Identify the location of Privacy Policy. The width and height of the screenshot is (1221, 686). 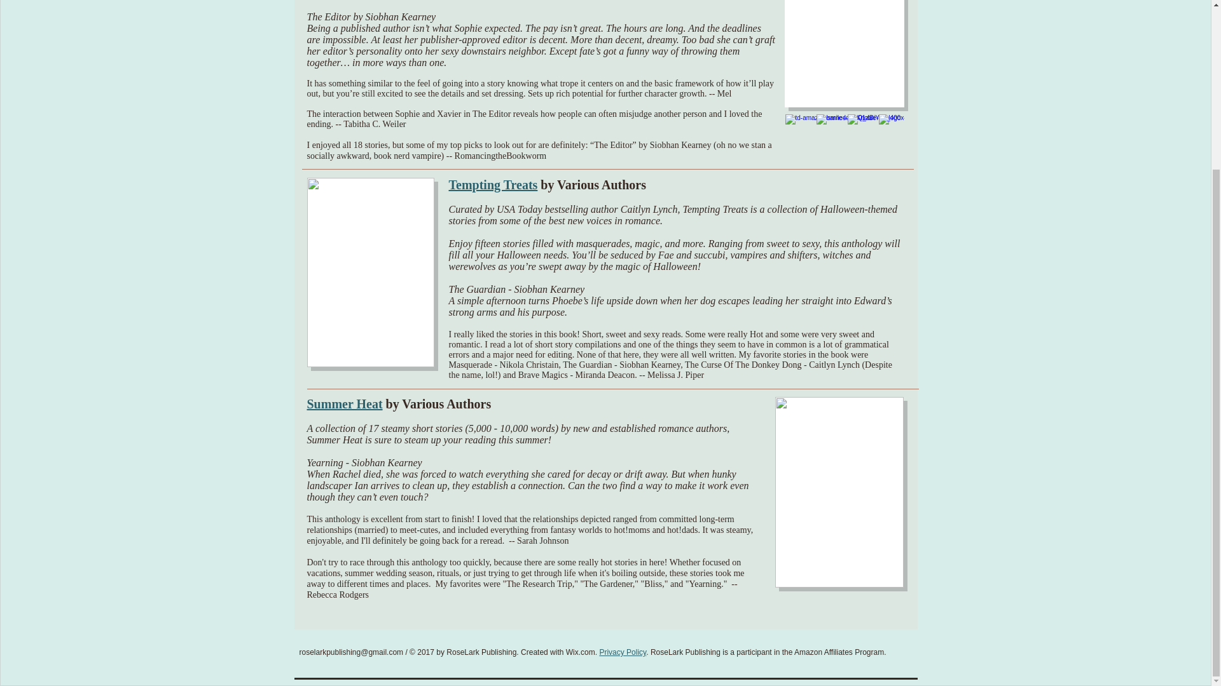
(622, 652).